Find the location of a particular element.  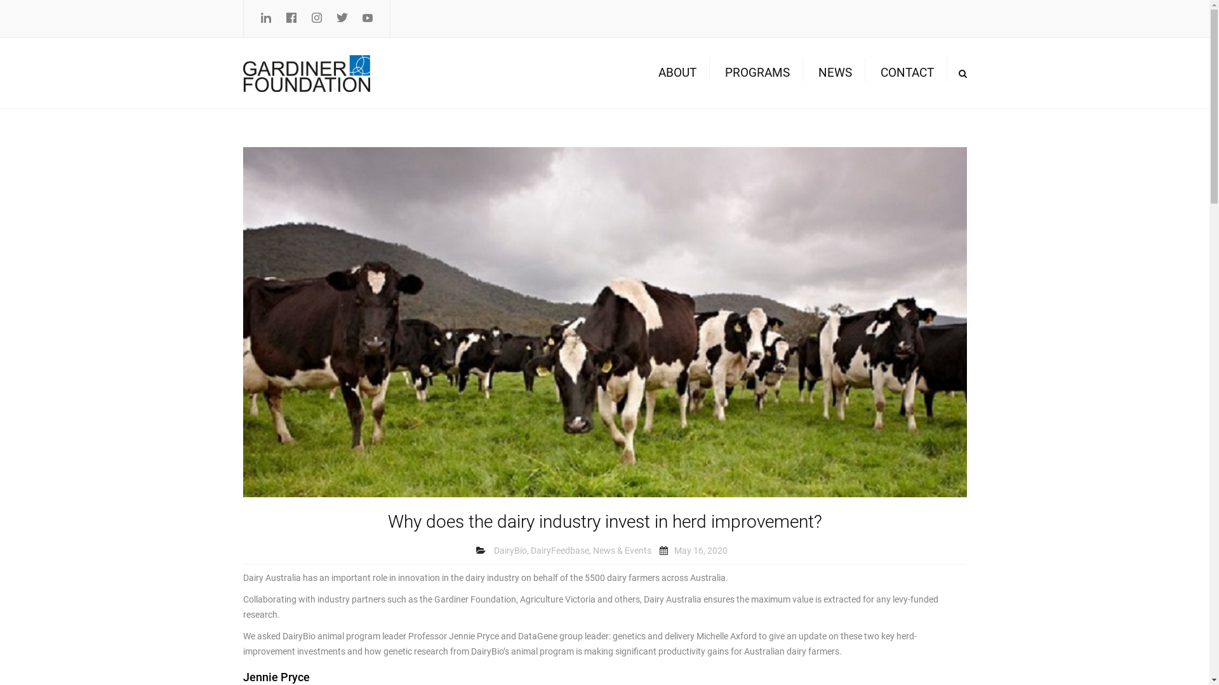

CONTACT is located at coordinates (907, 73).